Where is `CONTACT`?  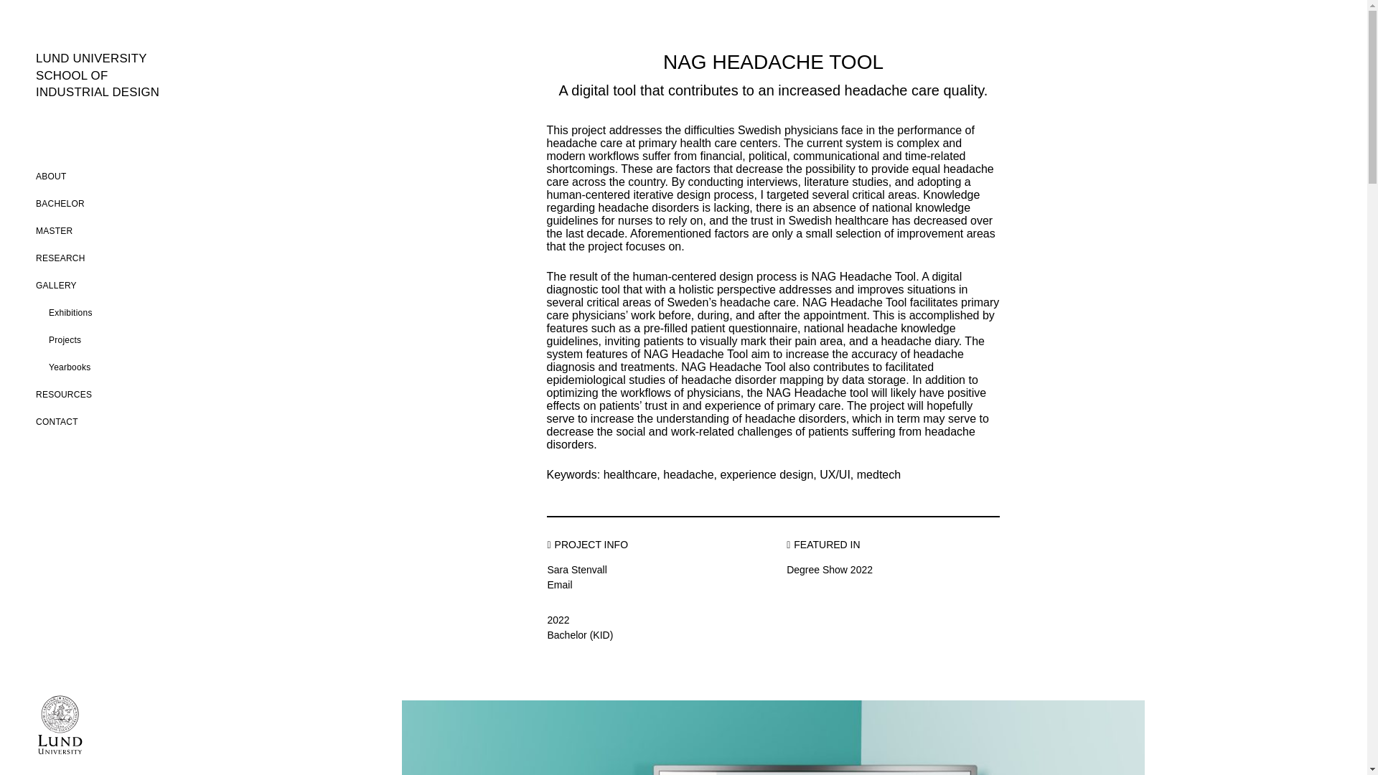
CONTACT is located at coordinates (50, 176).